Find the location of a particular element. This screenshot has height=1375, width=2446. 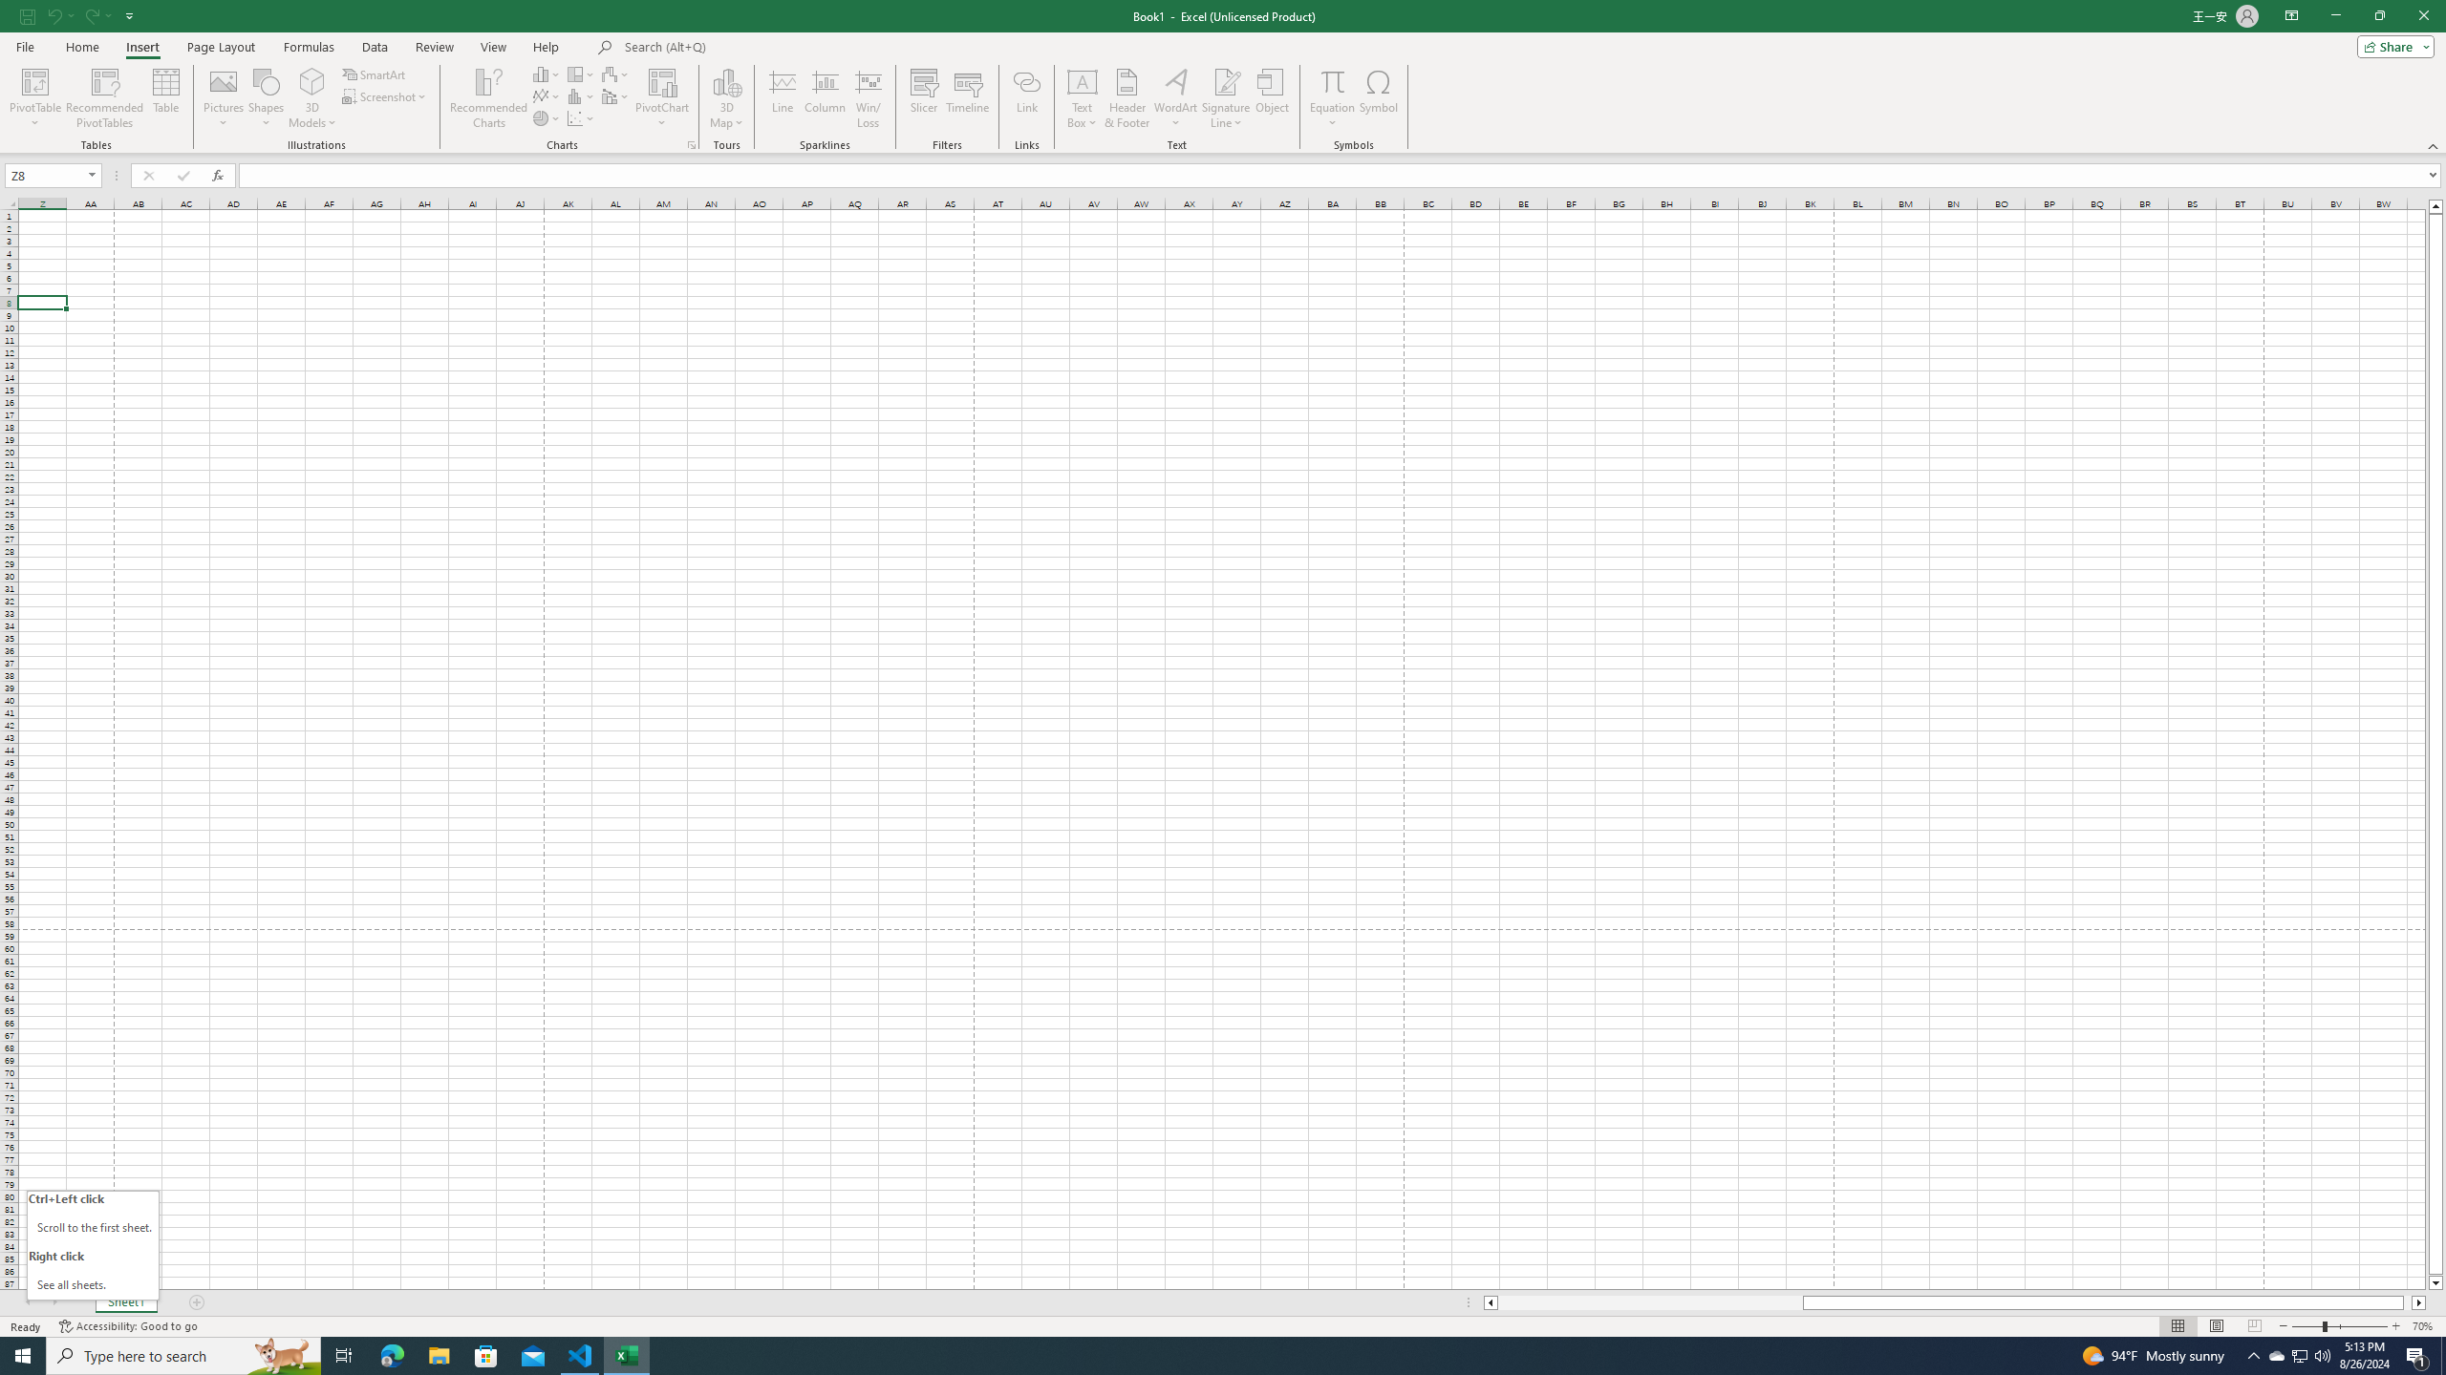

Pictures is located at coordinates (224, 98).